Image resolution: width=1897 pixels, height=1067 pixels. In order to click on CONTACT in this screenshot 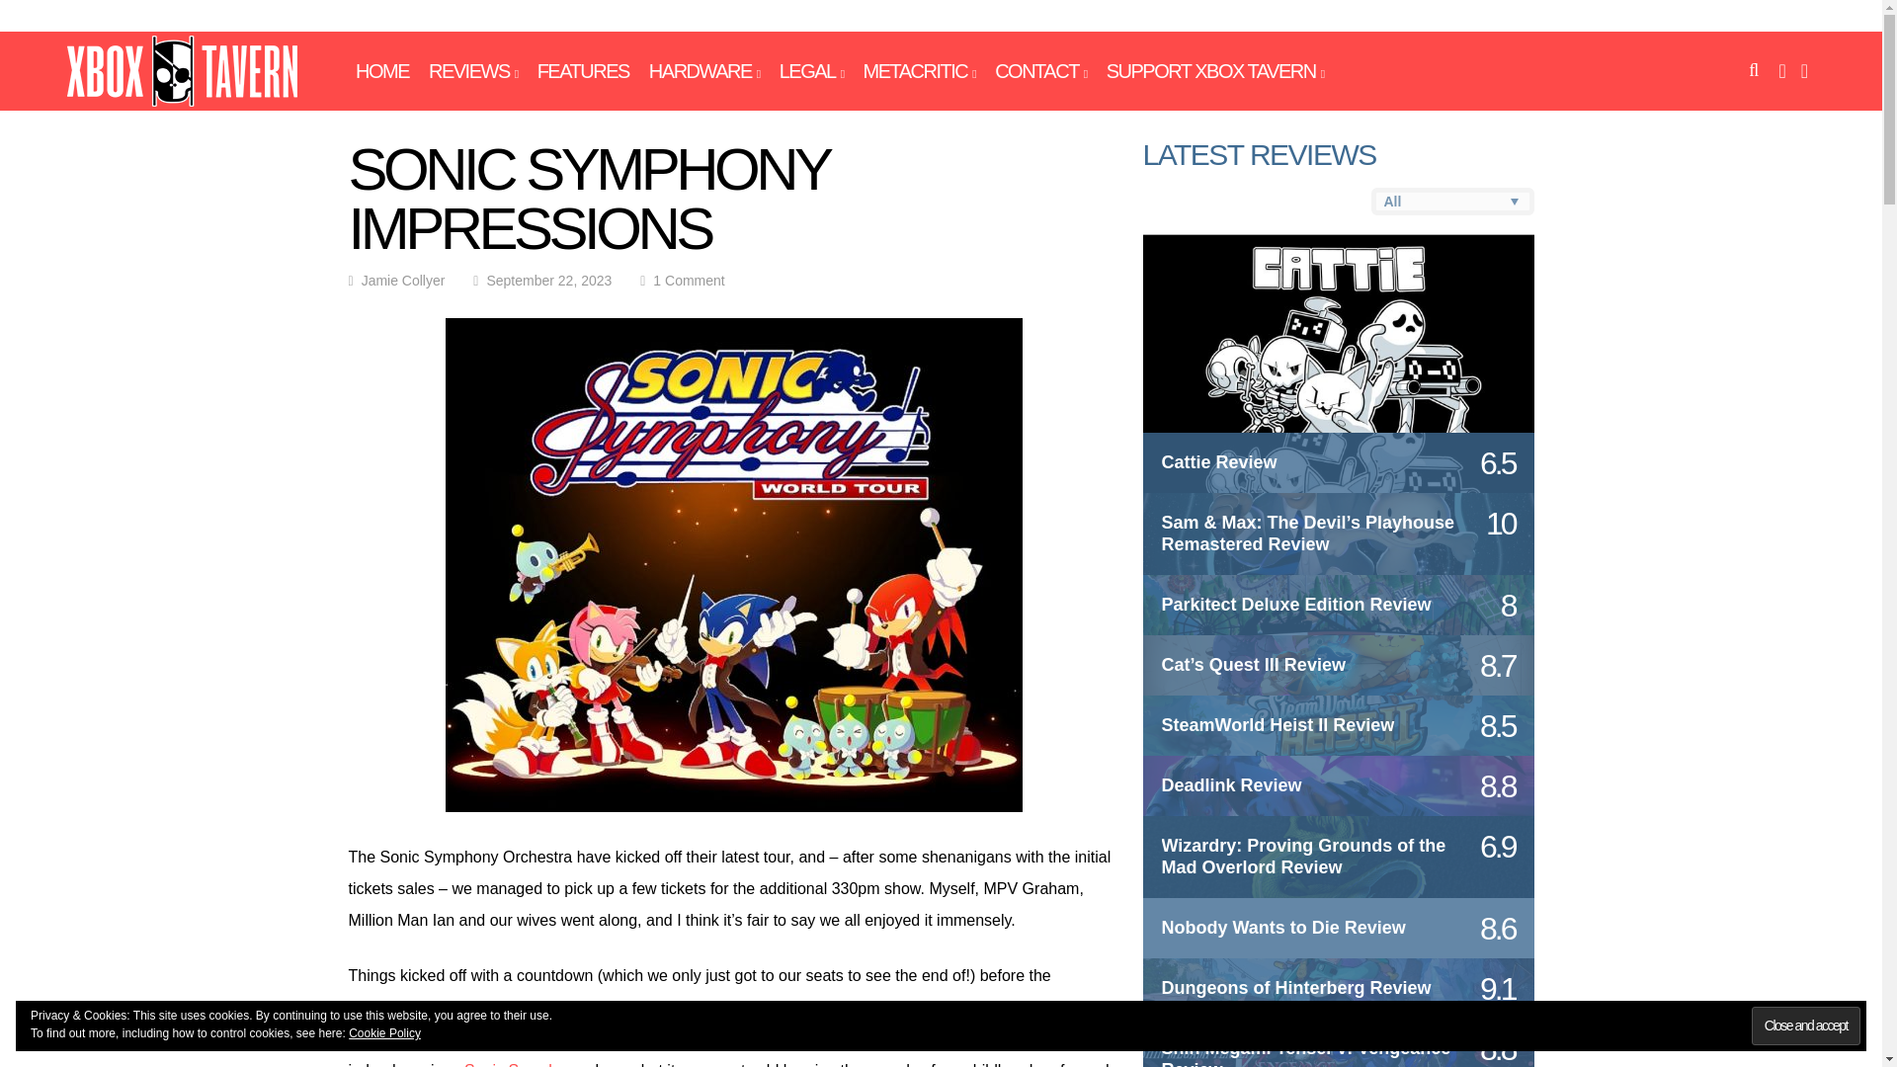, I will do `click(1040, 71)`.